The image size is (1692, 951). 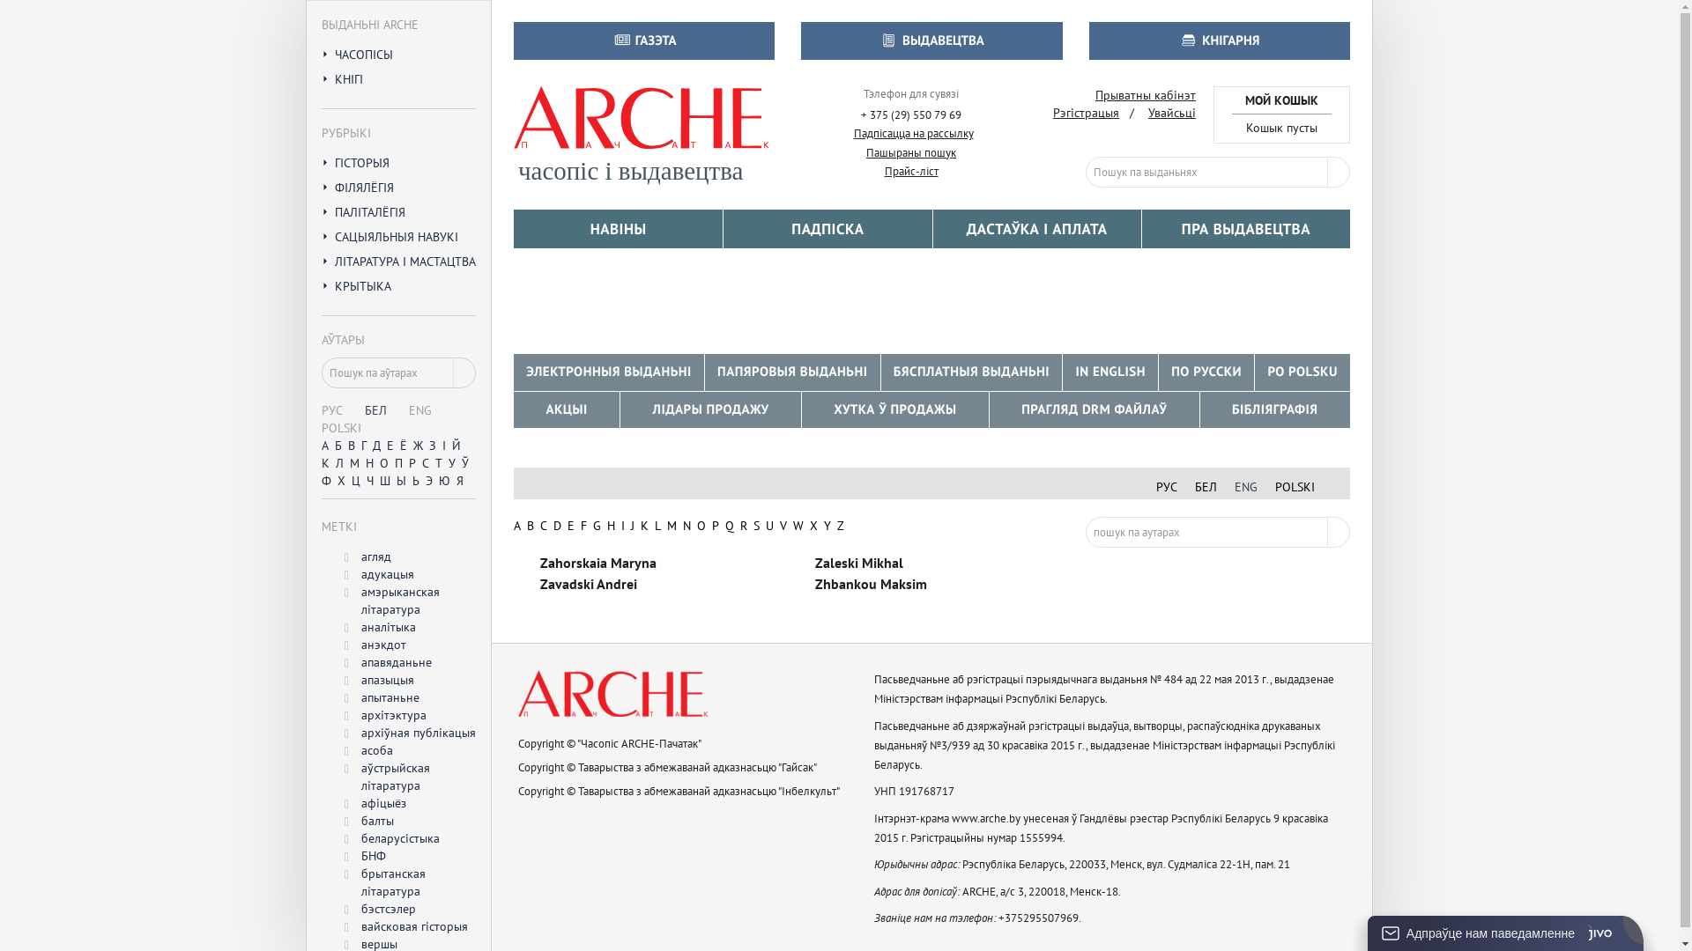 What do you see at coordinates (612, 526) in the screenshot?
I see `H` at bounding box center [612, 526].